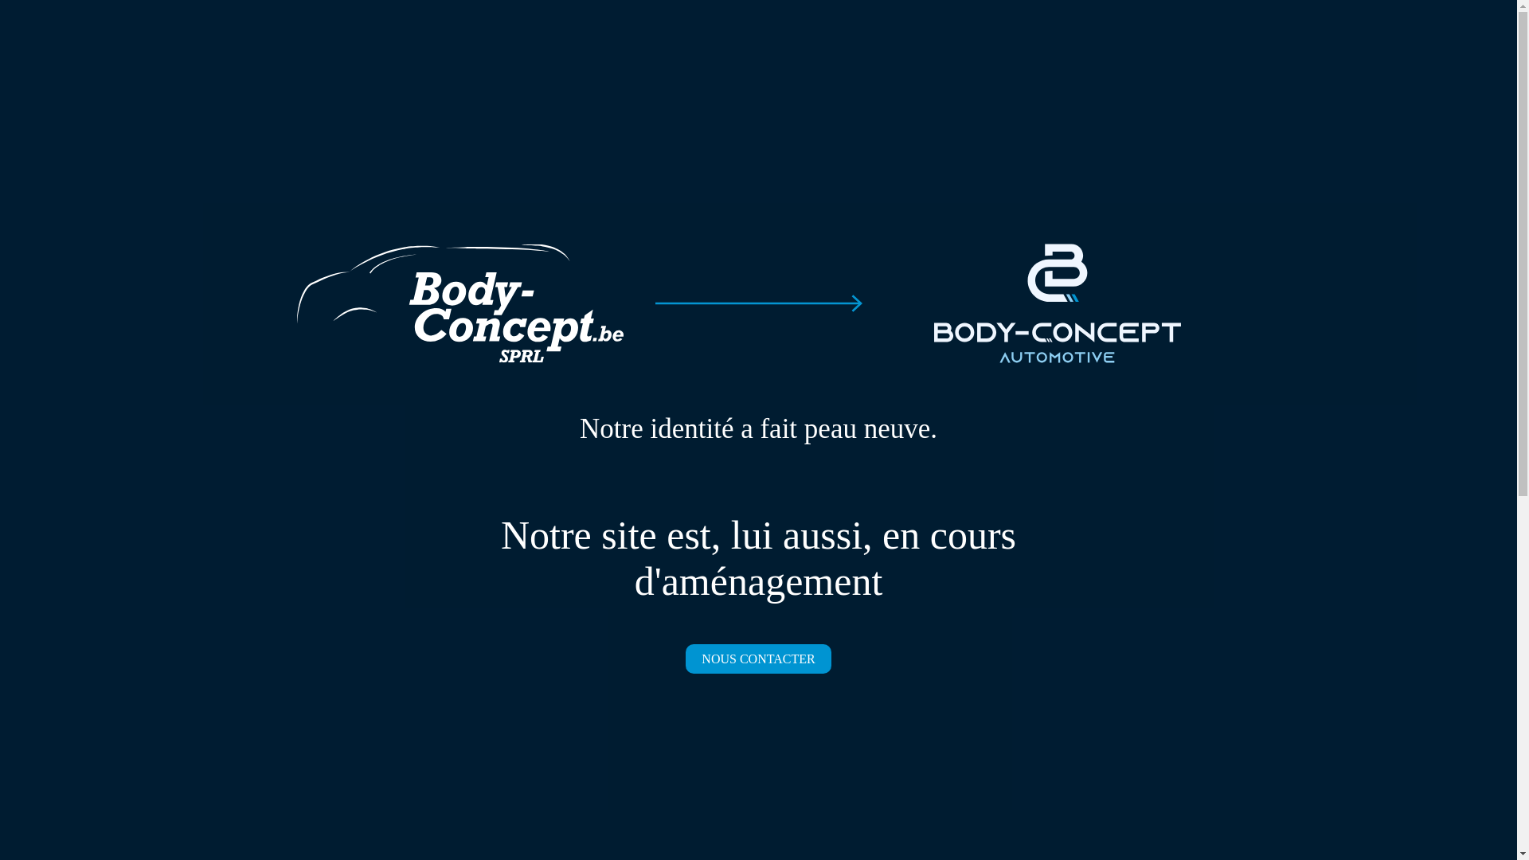  What do you see at coordinates (758, 659) in the screenshot?
I see `NOUS CONTACTER` at bounding box center [758, 659].